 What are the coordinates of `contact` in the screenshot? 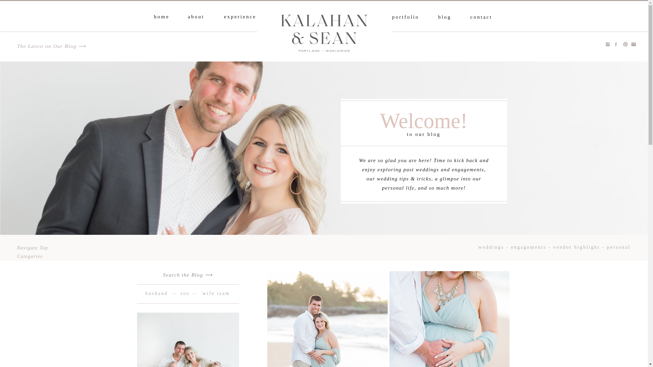 It's located at (481, 17).